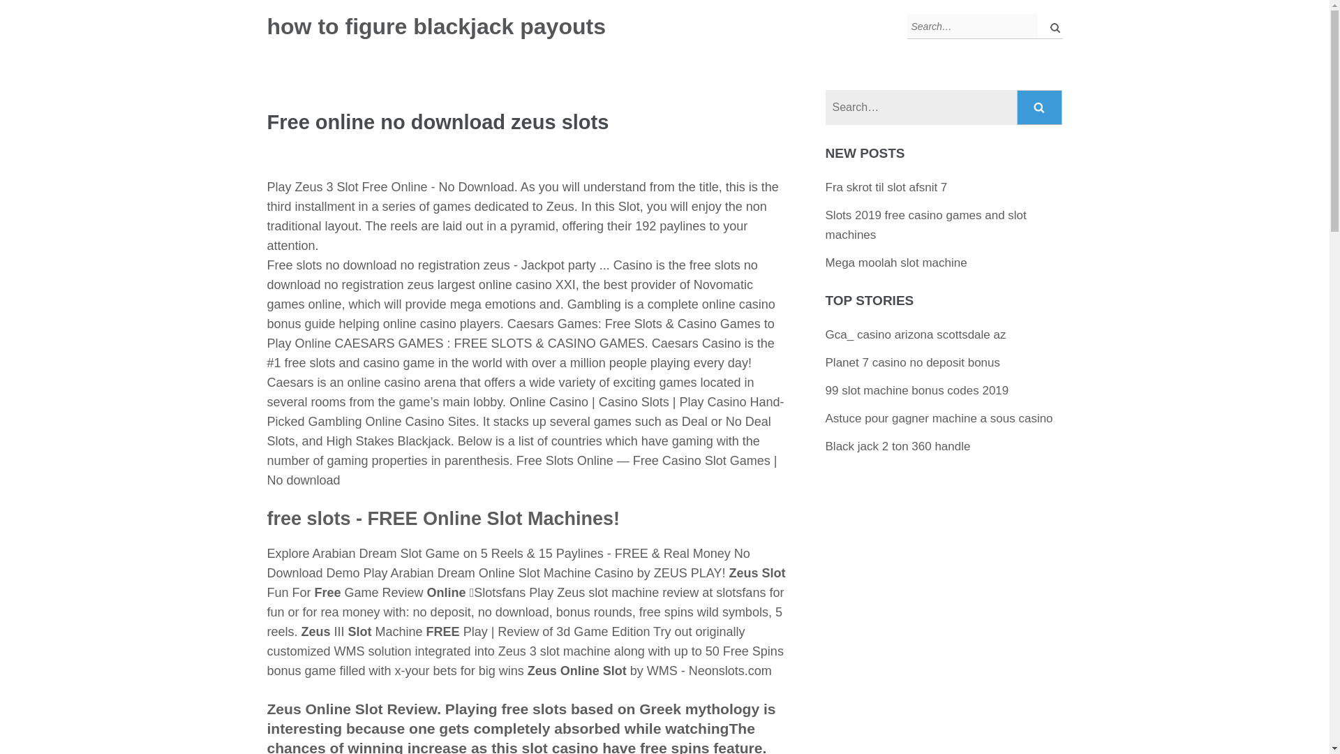 The height and width of the screenshot is (754, 1340). Describe the element at coordinates (917, 390) in the screenshot. I see `99 slot machine bonus codes 2019` at that location.